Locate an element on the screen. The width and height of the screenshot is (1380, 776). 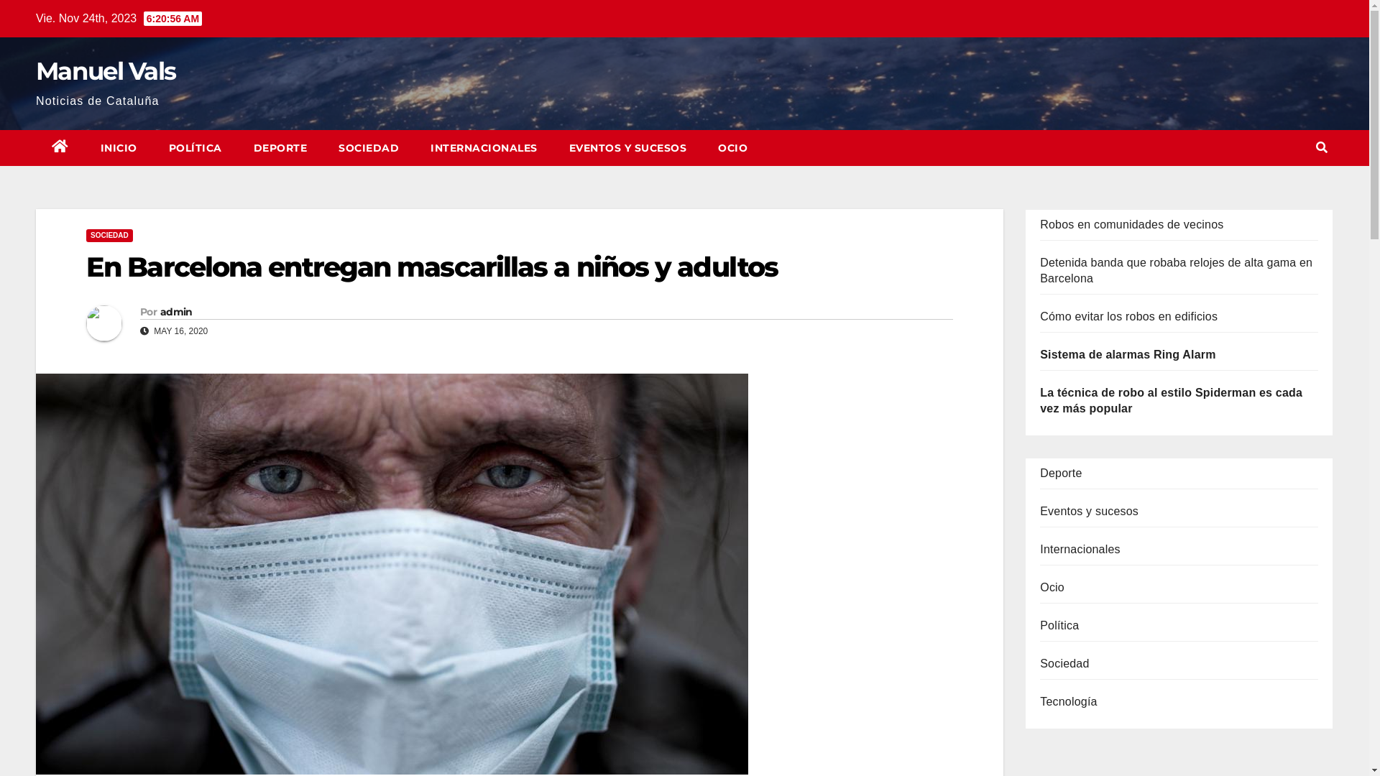
Sociedad is located at coordinates (1064, 664).